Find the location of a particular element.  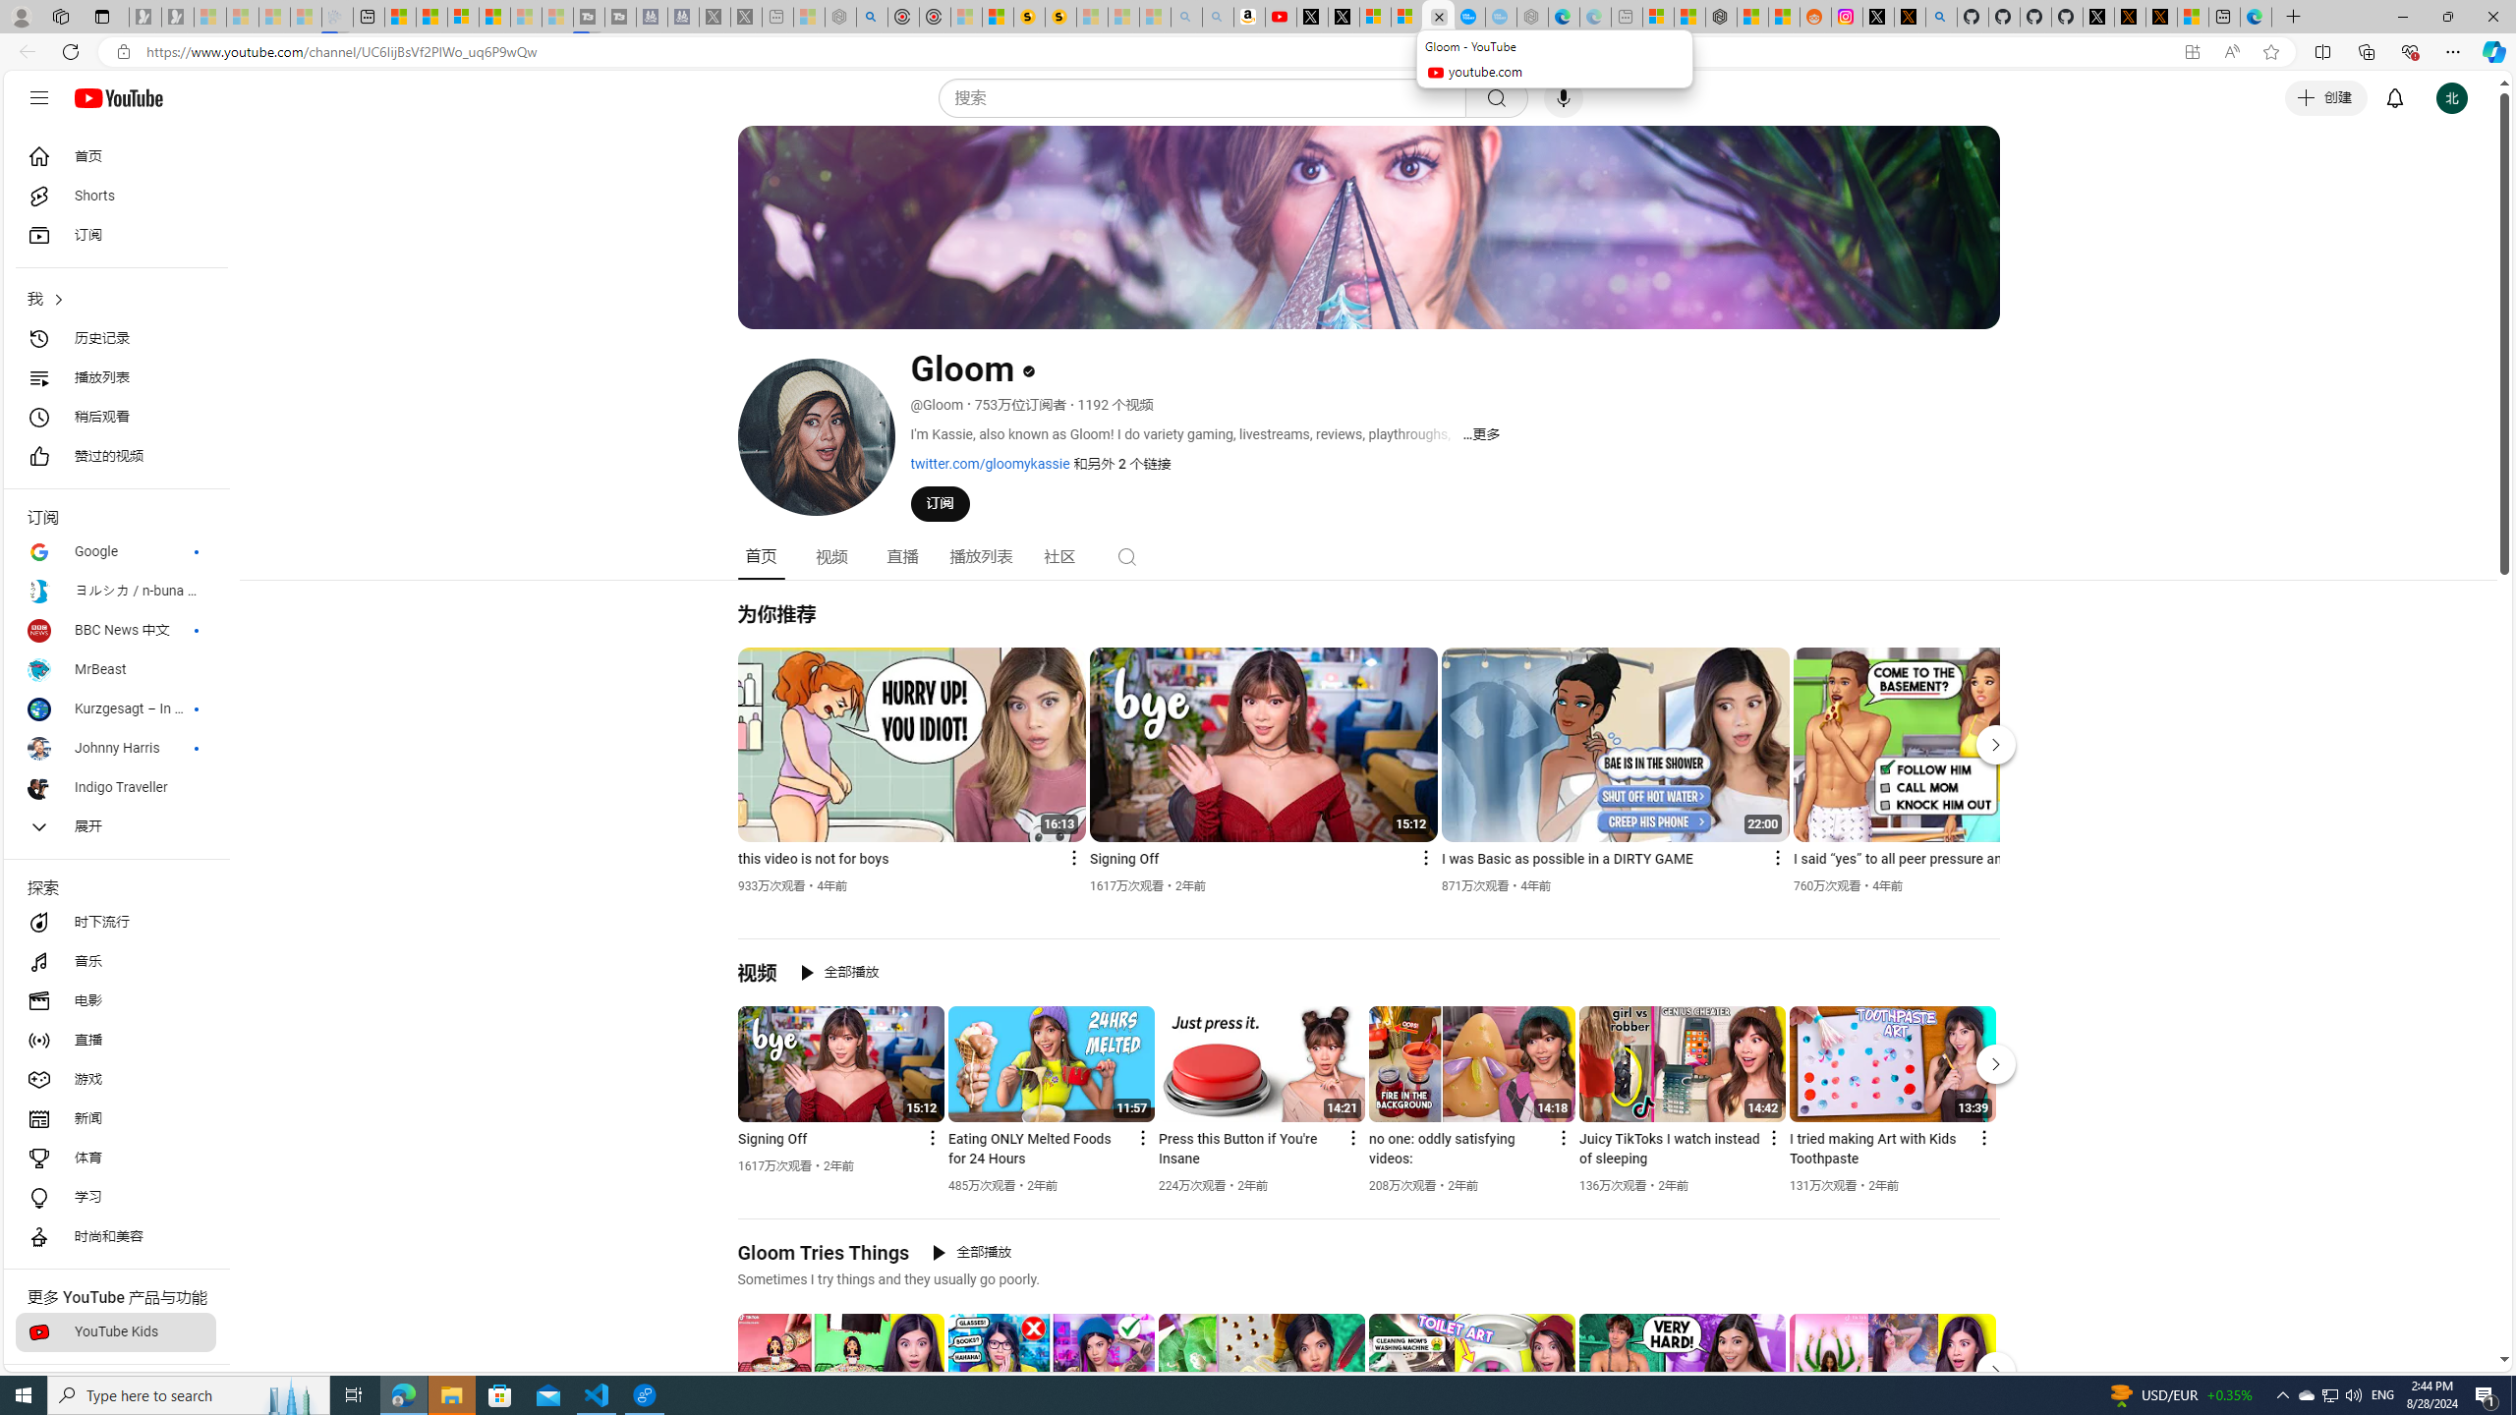

App bar is located at coordinates (1258, 52).